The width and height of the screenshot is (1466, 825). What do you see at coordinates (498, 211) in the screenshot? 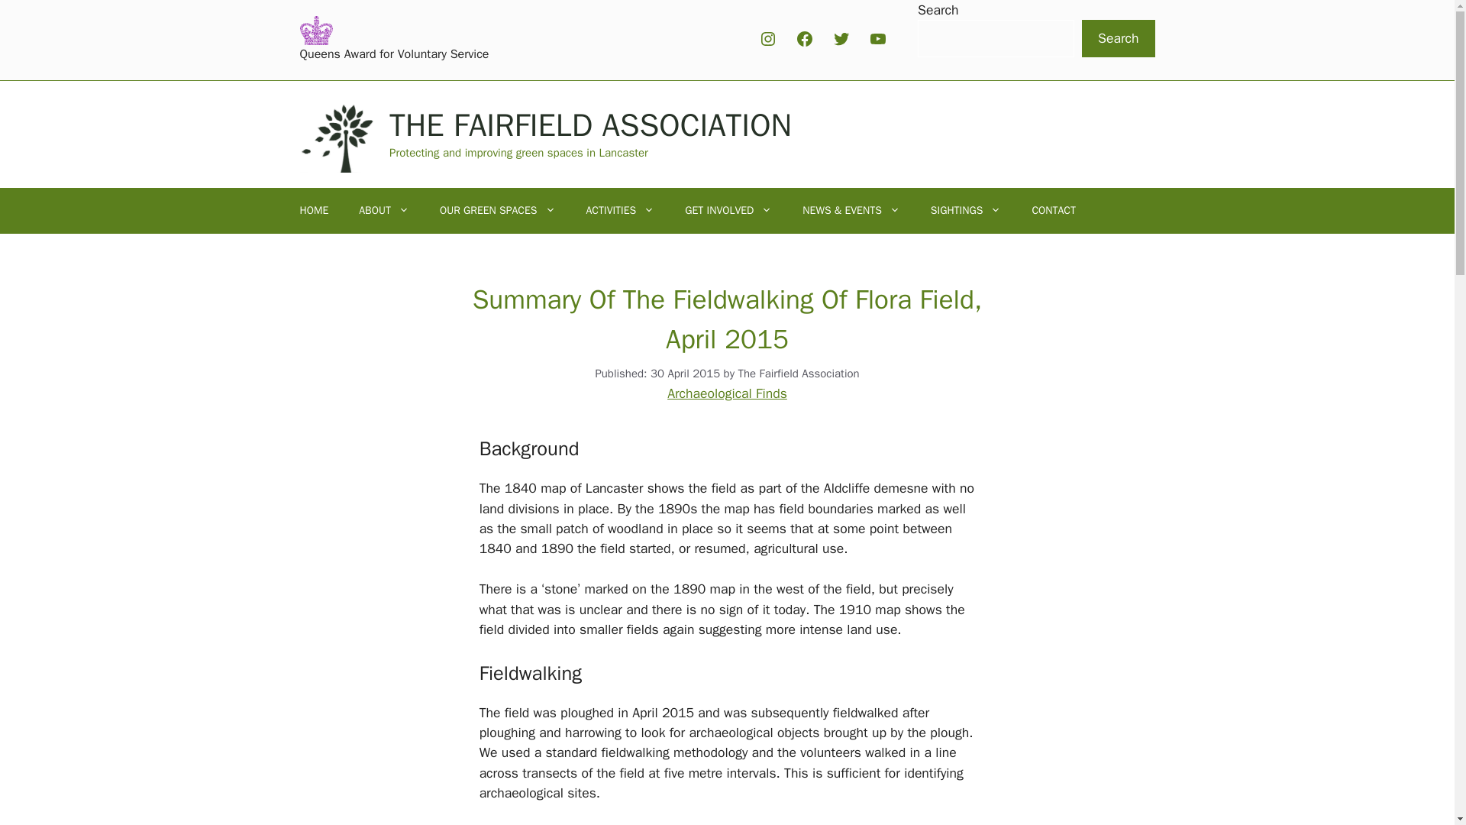
I see `OUR GREEN SPACES` at bounding box center [498, 211].